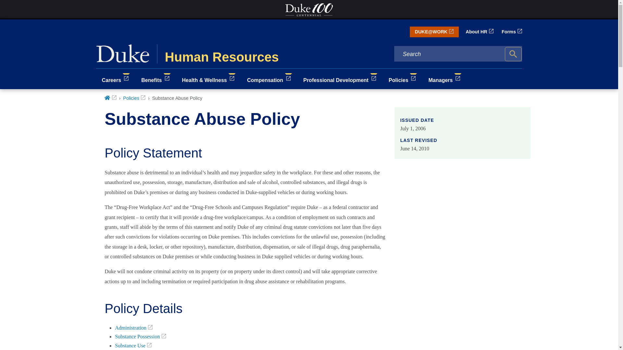  I want to click on Benefits, so click(156, 79).